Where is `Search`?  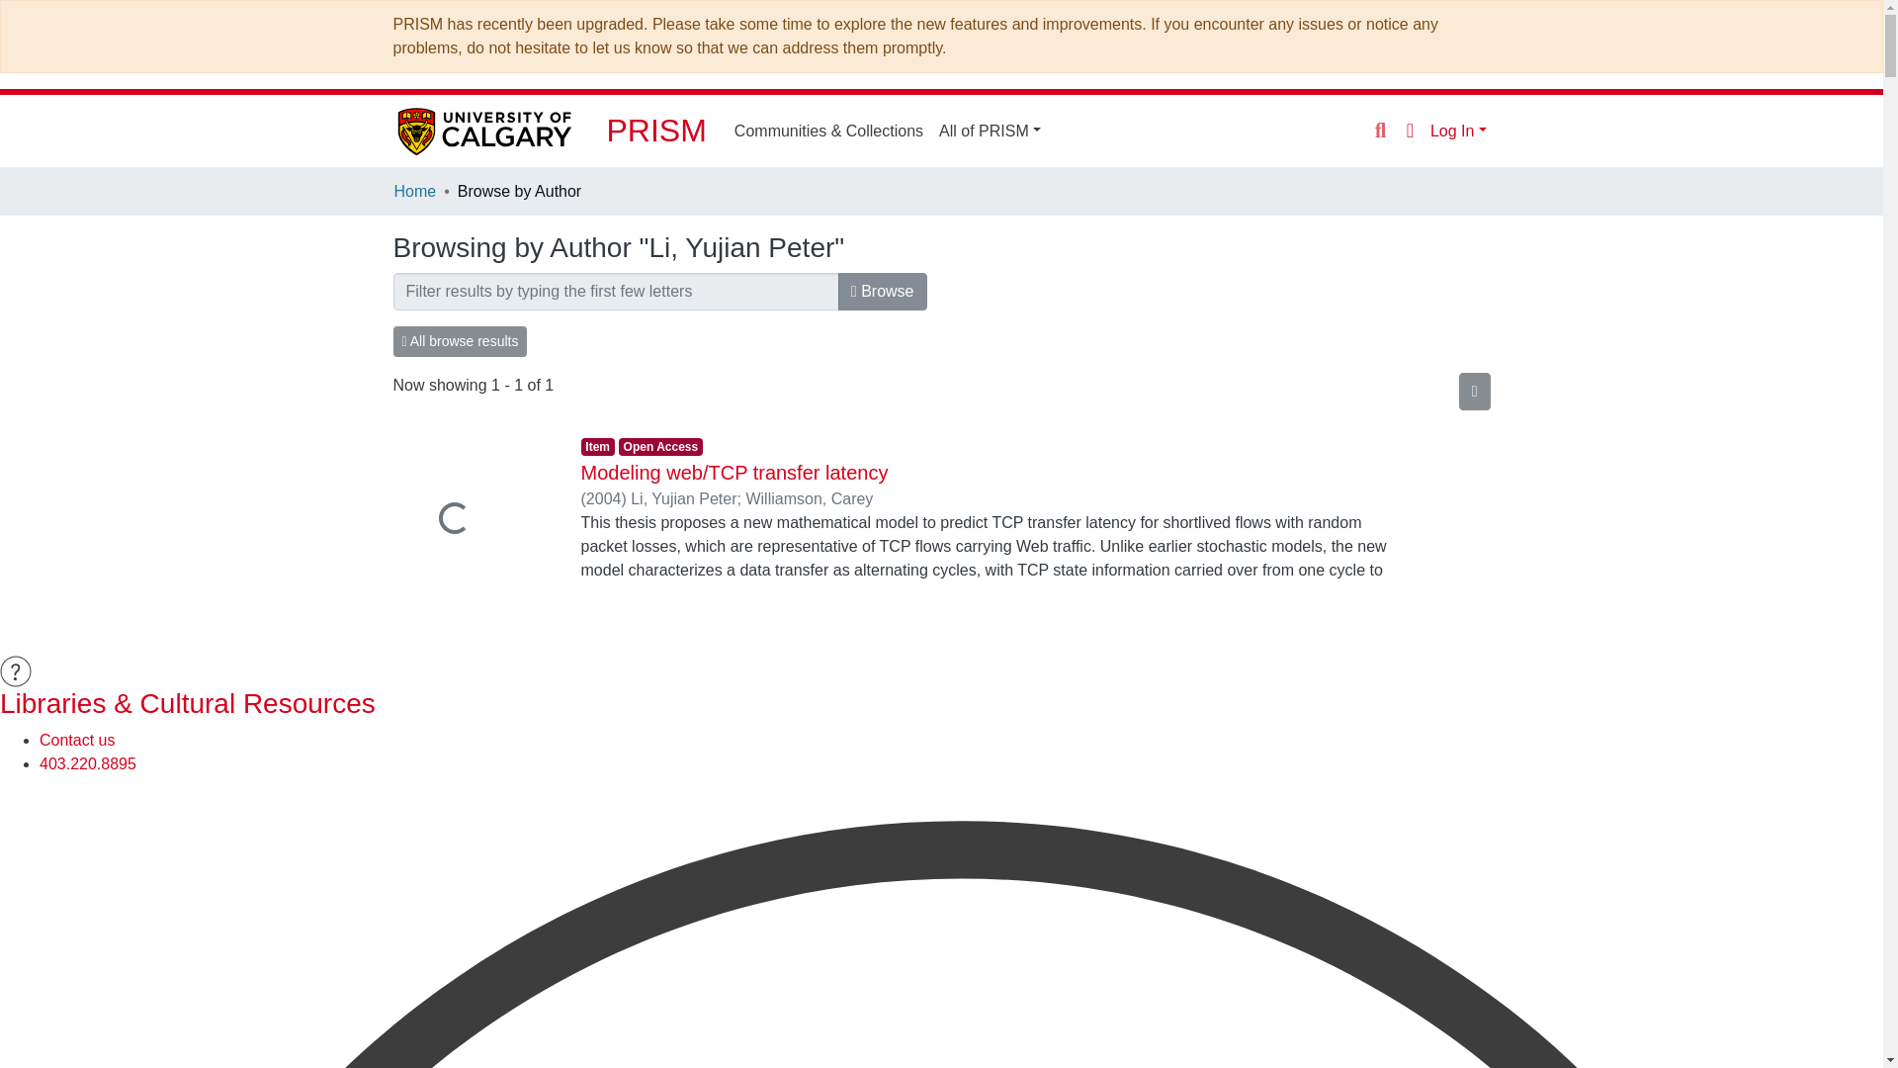
Search is located at coordinates (1380, 131).